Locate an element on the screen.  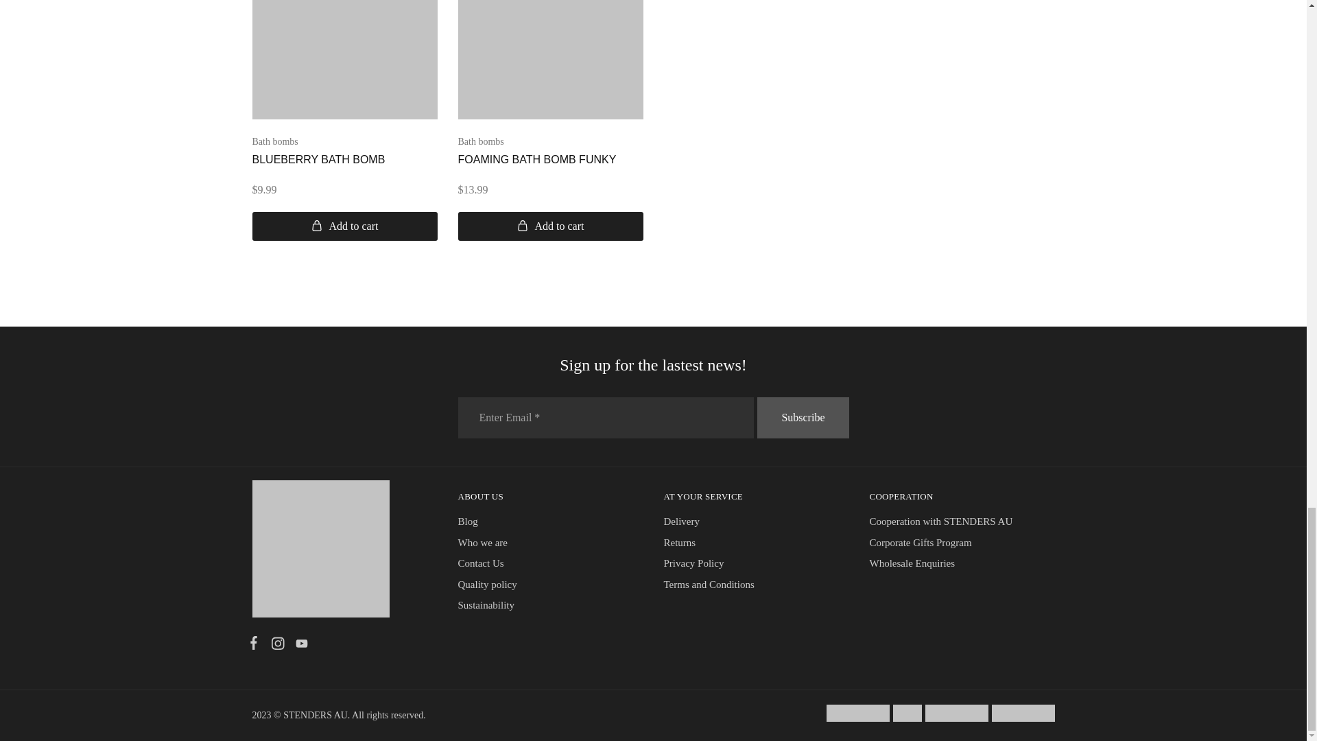
Facebook is located at coordinates (257, 644).